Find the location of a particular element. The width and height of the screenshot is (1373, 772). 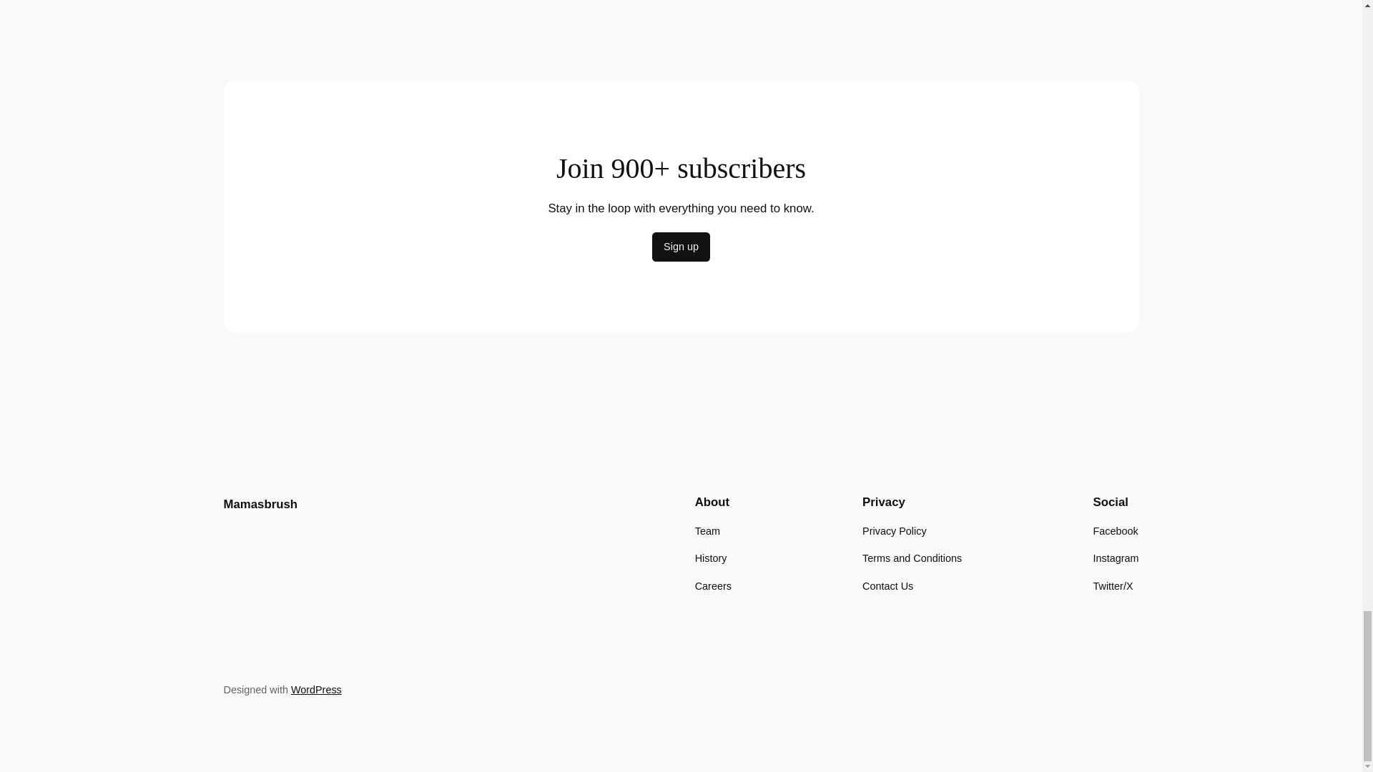

Privacy Policy is located at coordinates (894, 530).